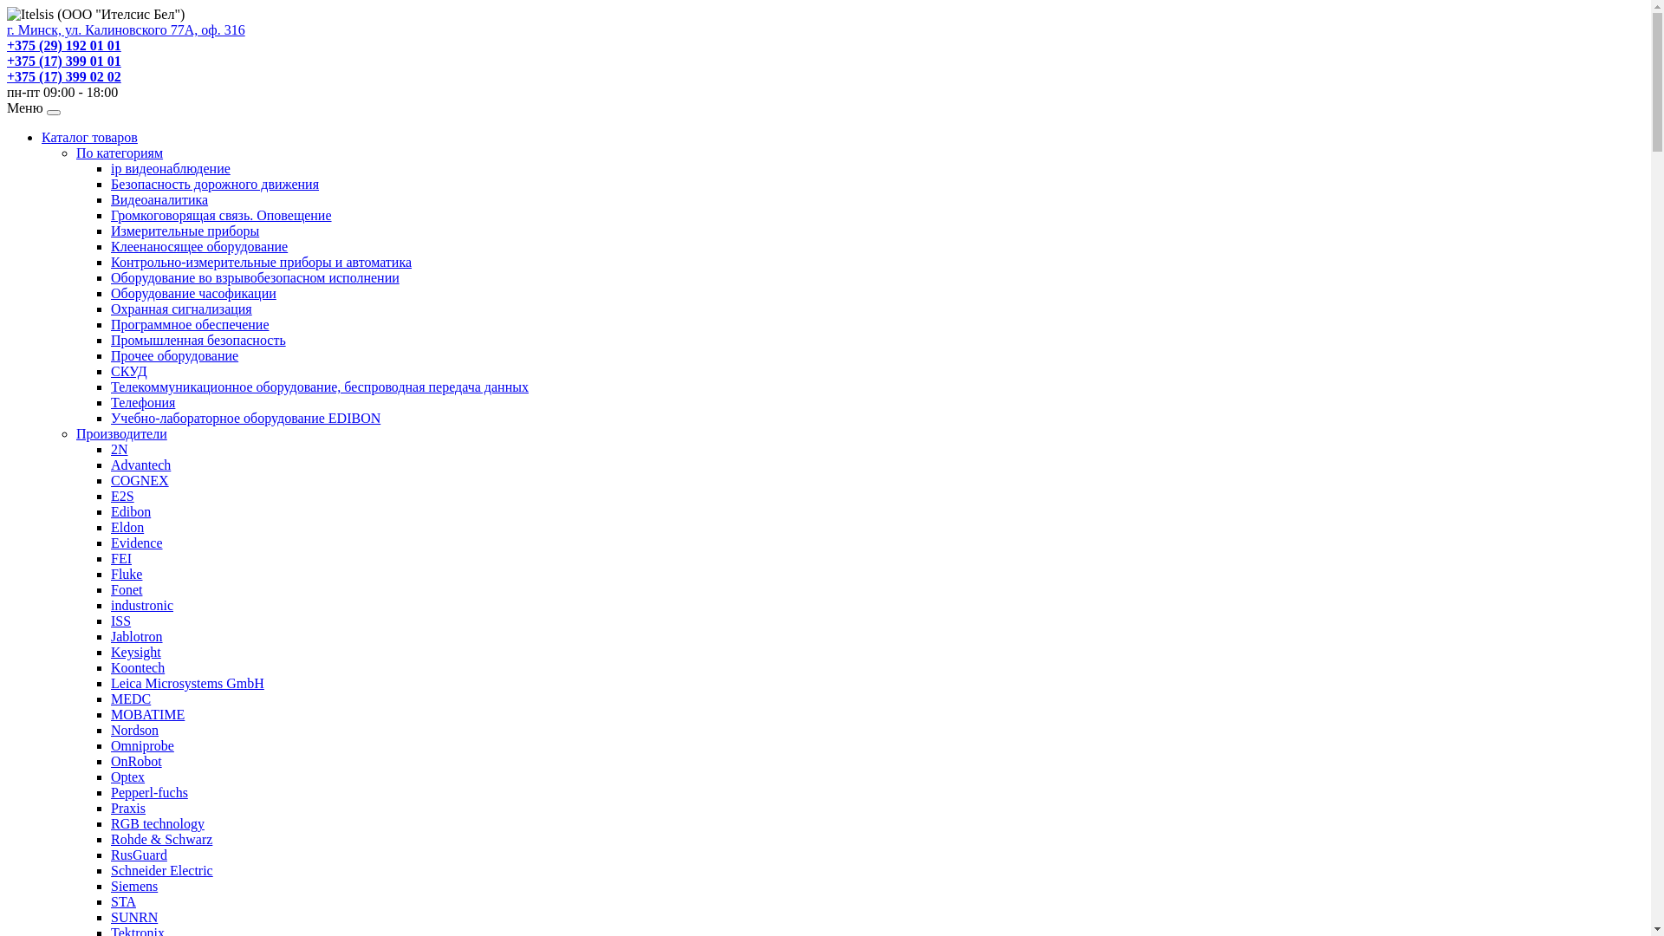  I want to click on Fonet, so click(127, 589).